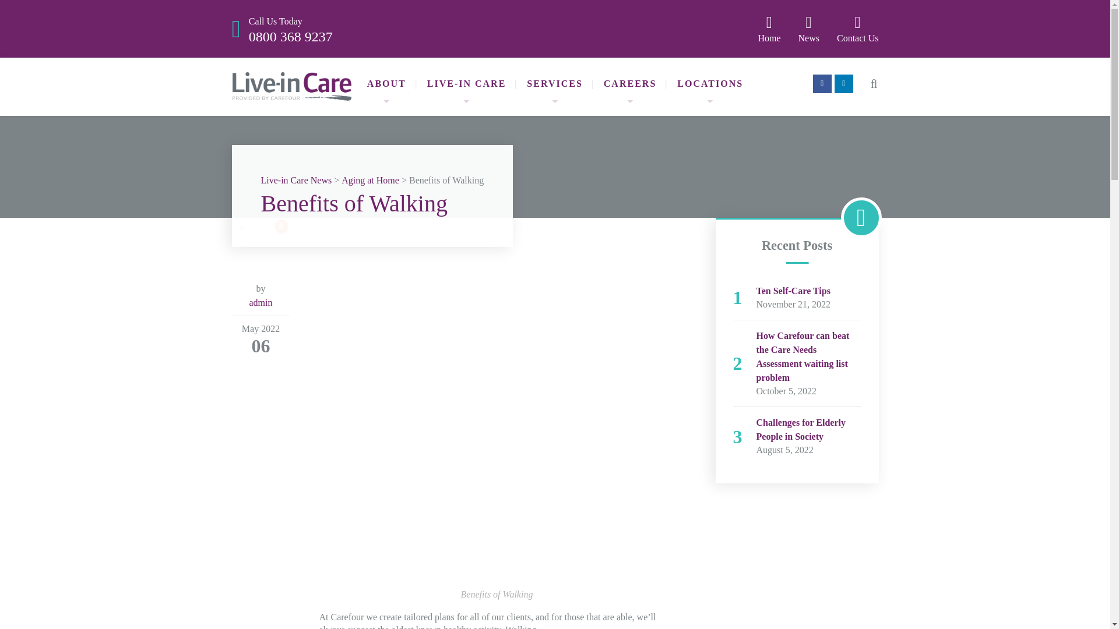 This screenshot has height=629, width=1119. I want to click on Search, so click(290, 29).